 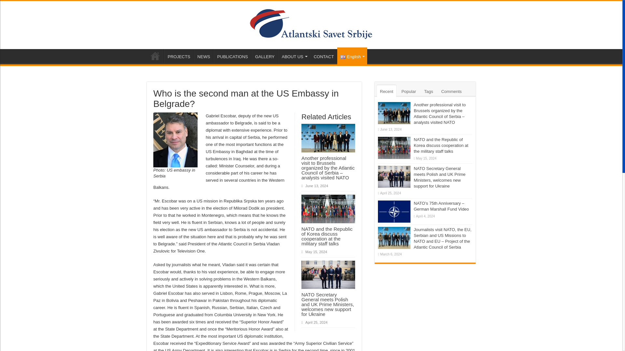 I want to click on NEWS, so click(x=203, y=56).